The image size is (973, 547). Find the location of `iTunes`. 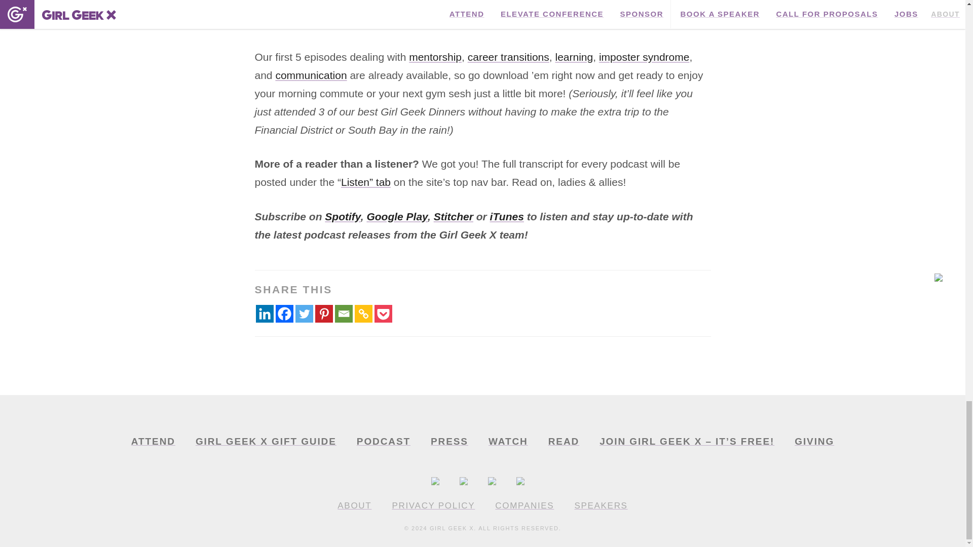

iTunes is located at coordinates (507, 216).